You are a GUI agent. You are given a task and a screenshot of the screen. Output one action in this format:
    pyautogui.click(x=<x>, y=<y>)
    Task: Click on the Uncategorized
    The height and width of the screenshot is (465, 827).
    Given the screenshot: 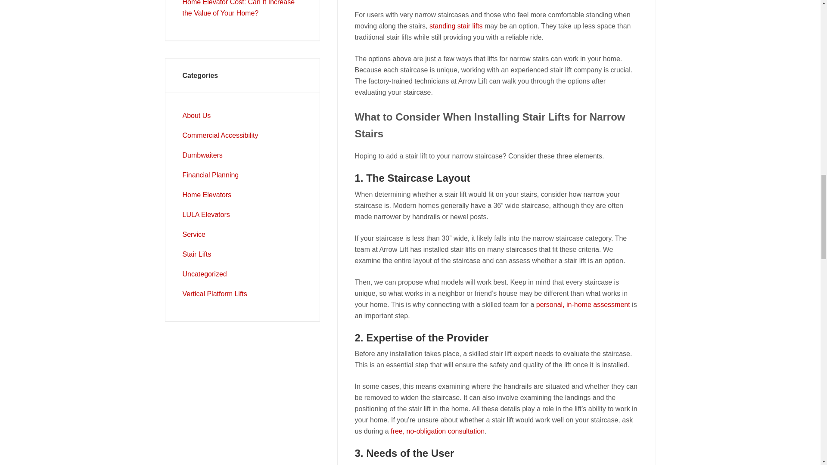 What is the action you would take?
    pyautogui.click(x=205, y=274)
    